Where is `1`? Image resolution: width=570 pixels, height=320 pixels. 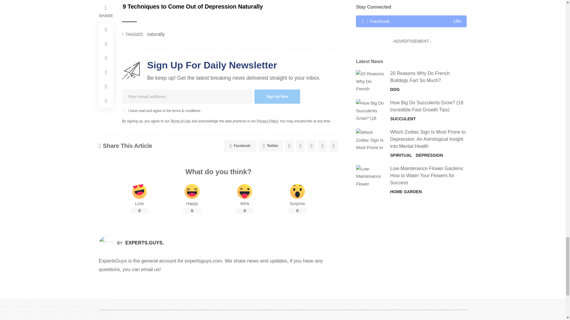 1 is located at coordinates (124, 110).